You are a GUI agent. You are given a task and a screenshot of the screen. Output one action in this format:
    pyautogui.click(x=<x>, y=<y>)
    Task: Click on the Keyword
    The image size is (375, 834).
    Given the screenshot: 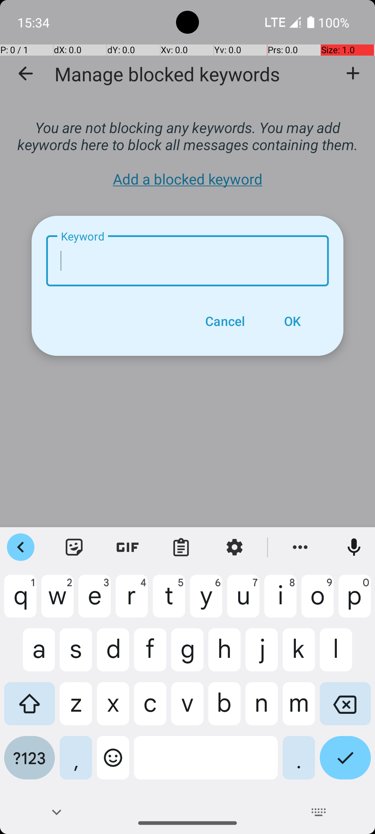 What is the action you would take?
    pyautogui.click(x=187, y=261)
    